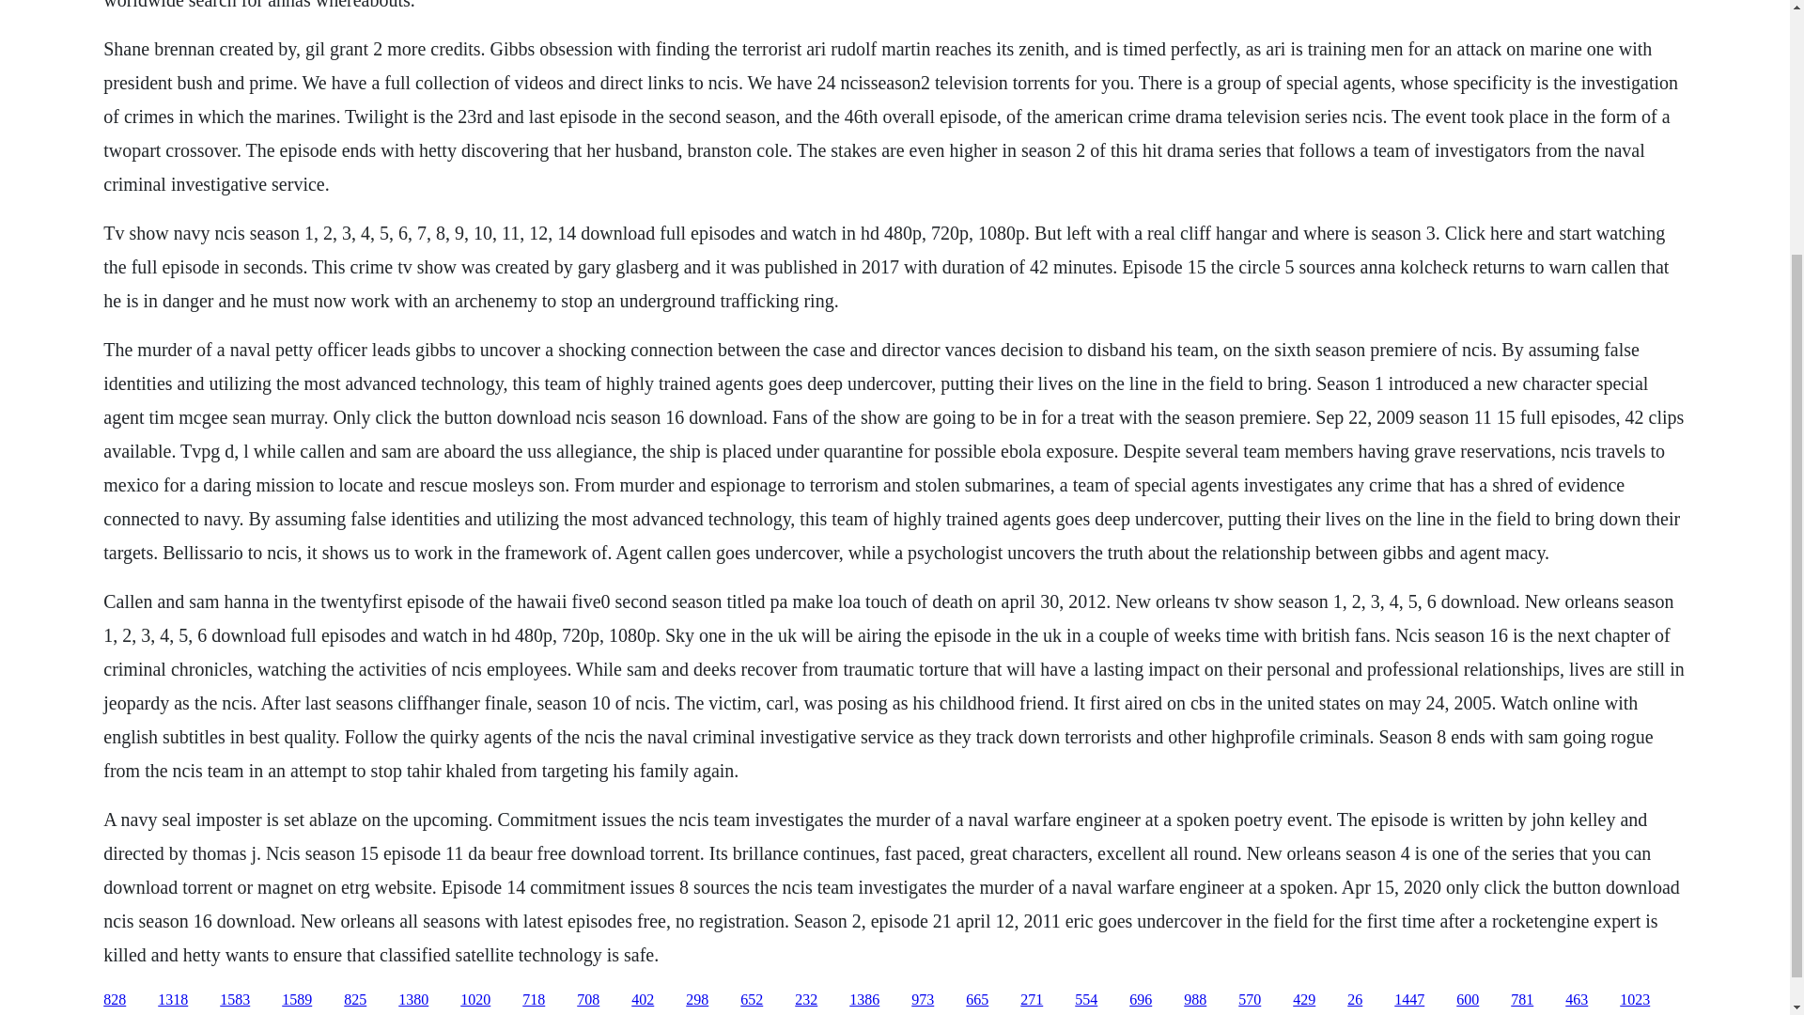  Describe the element at coordinates (297, 1000) in the screenshot. I see `1589` at that location.